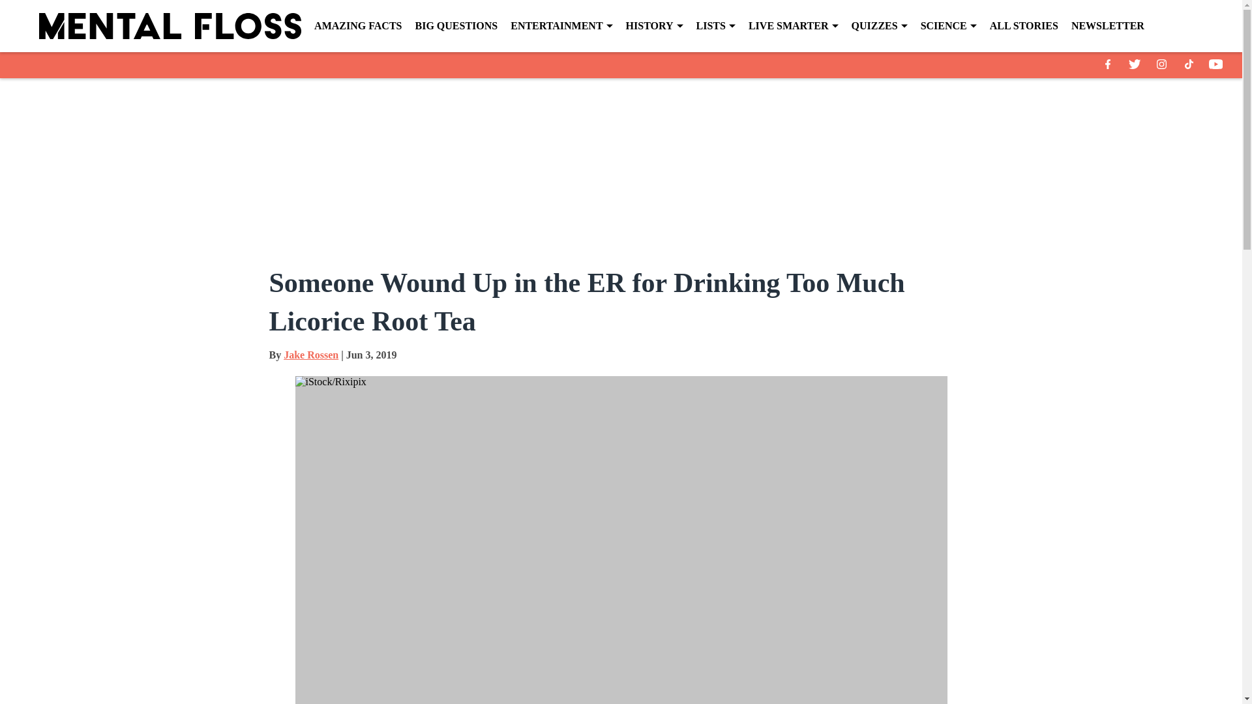 The image size is (1252, 704). What do you see at coordinates (455, 26) in the screenshot?
I see `BIG QUESTIONS` at bounding box center [455, 26].